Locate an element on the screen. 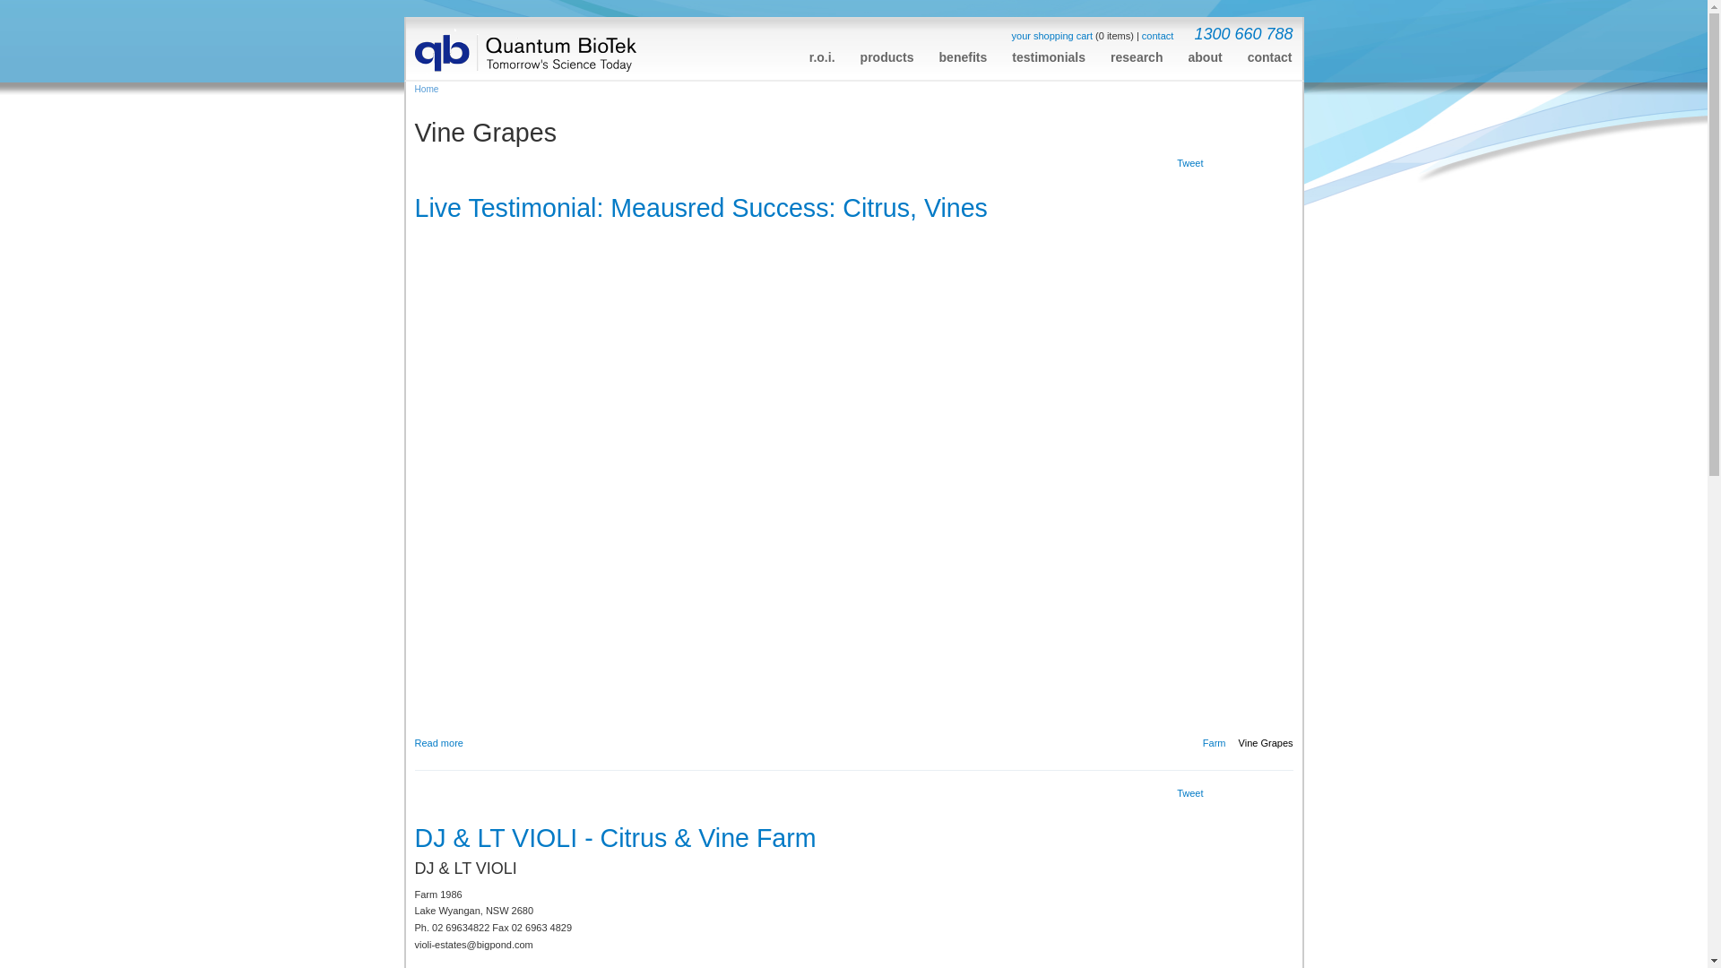 This screenshot has height=968, width=1721. your shopping cart is located at coordinates (1052, 36).